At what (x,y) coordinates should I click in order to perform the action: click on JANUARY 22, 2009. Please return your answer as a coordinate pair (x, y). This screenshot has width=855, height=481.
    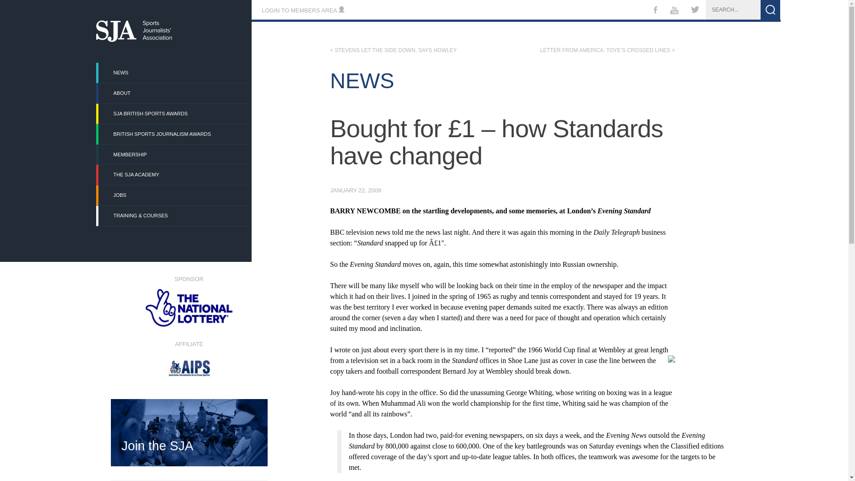
    Looking at the image, I should click on (355, 191).